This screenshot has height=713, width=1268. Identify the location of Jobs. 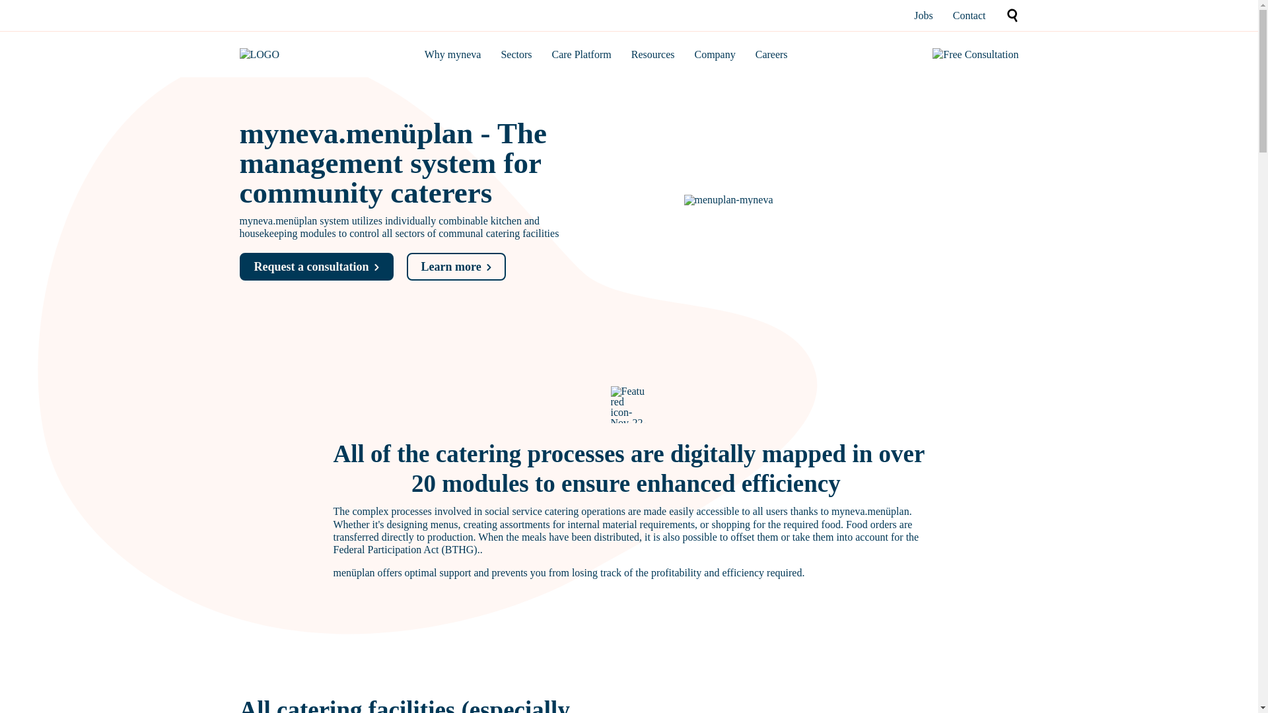
(923, 16).